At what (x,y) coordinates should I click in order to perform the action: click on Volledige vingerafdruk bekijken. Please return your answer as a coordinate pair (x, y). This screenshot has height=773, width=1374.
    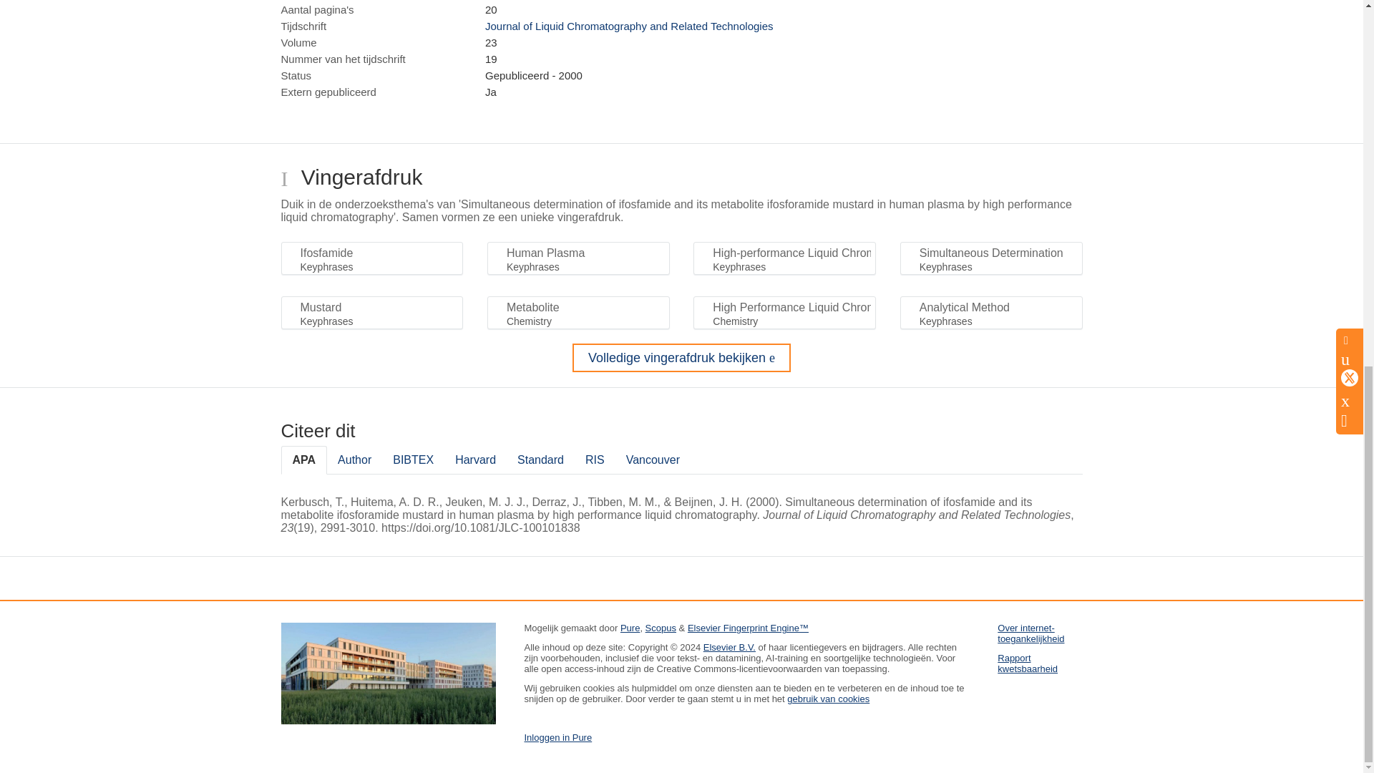
    Looking at the image, I should click on (681, 357).